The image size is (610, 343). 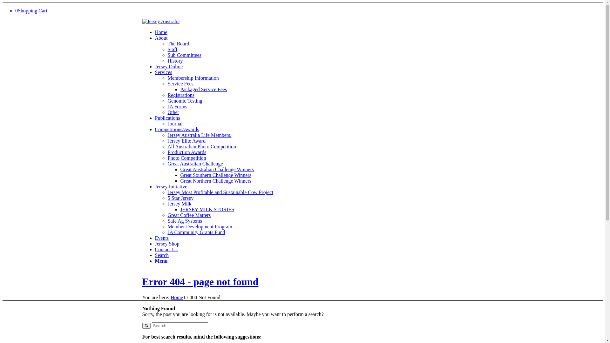 I want to click on Registrations, so click(x=181, y=95).